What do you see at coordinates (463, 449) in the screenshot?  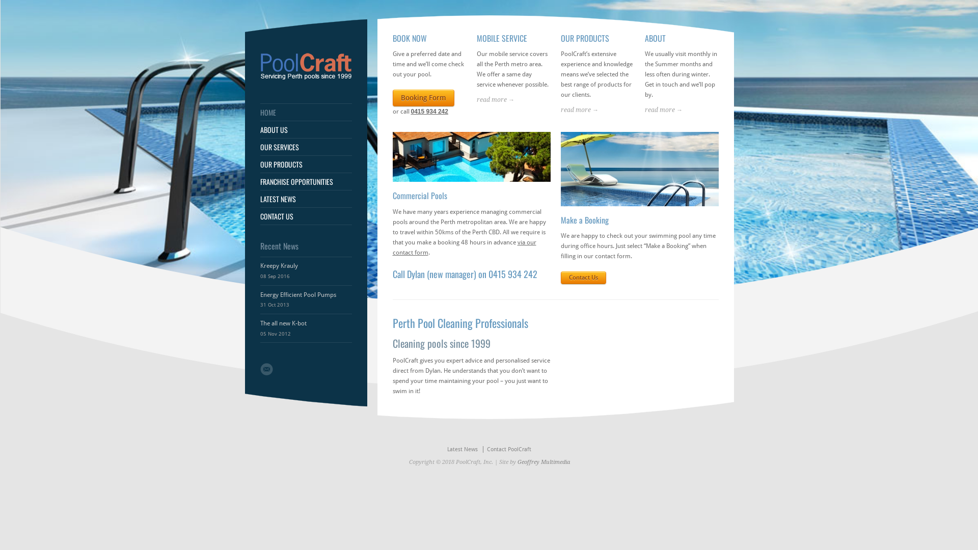 I see `Latest News` at bounding box center [463, 449].